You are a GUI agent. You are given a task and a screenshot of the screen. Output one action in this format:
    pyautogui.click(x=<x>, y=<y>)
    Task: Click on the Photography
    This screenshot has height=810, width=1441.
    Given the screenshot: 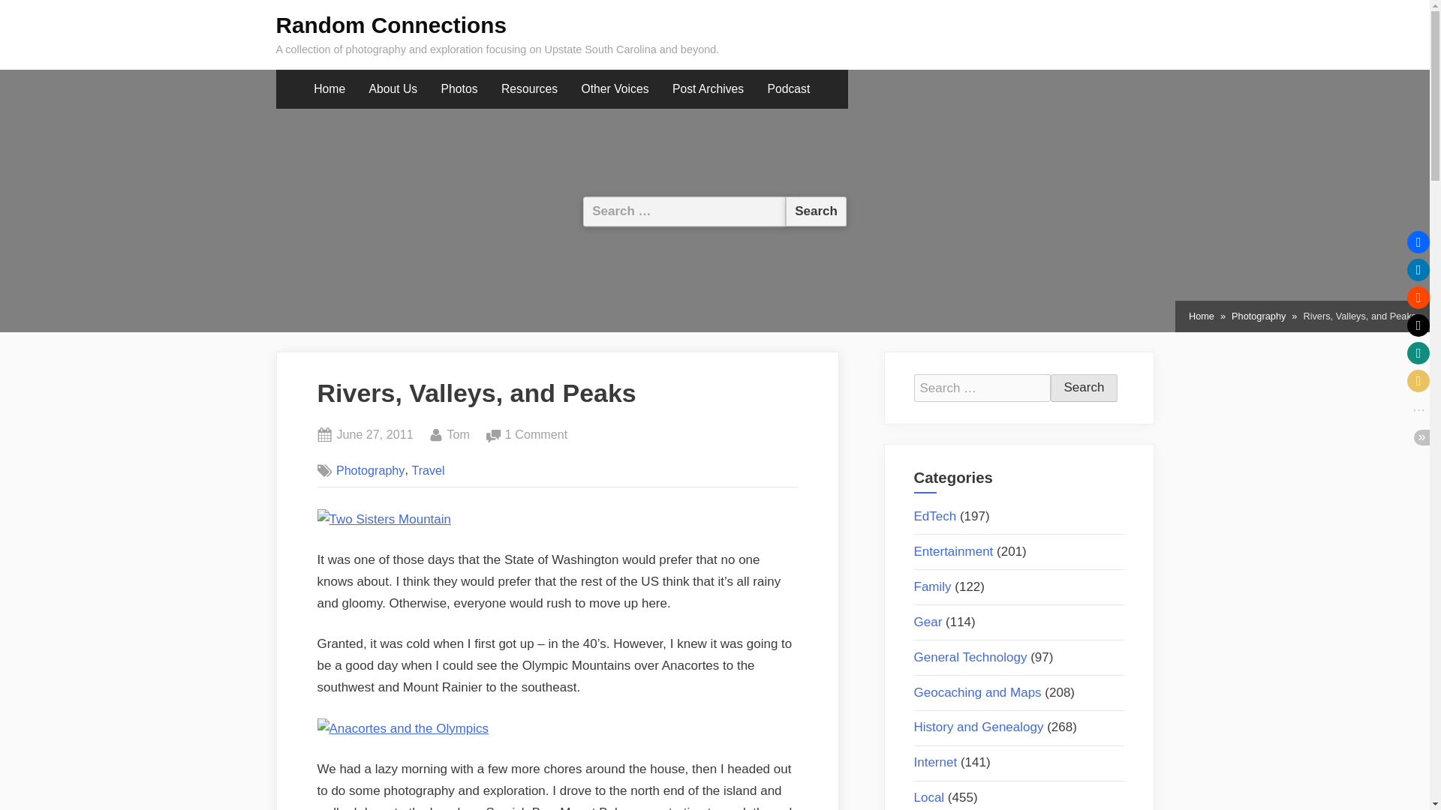 What is the action you would take?
    pyautogui.click(x=1258, y=316)
    